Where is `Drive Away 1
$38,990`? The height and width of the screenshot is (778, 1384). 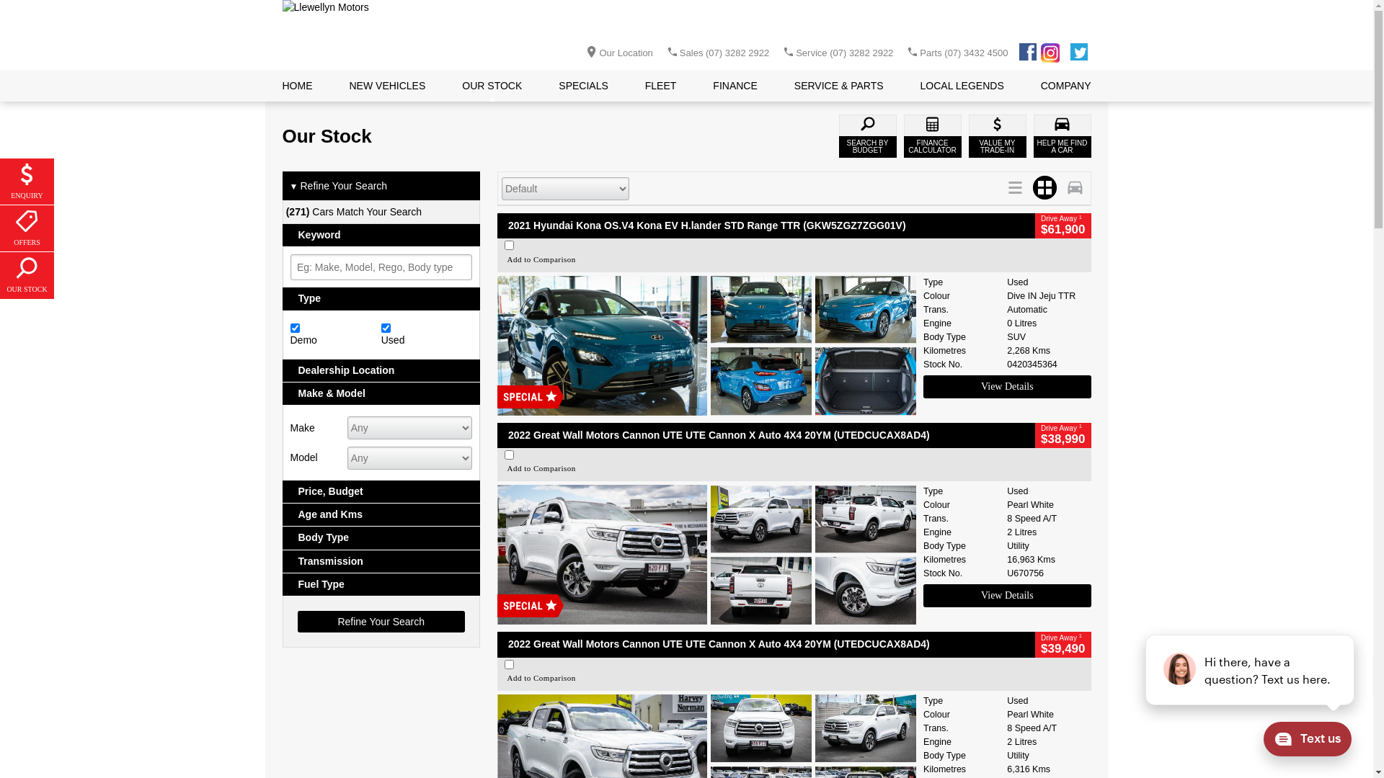
Drive Away 1
$38,990 is located at coordinates (1063, 435).